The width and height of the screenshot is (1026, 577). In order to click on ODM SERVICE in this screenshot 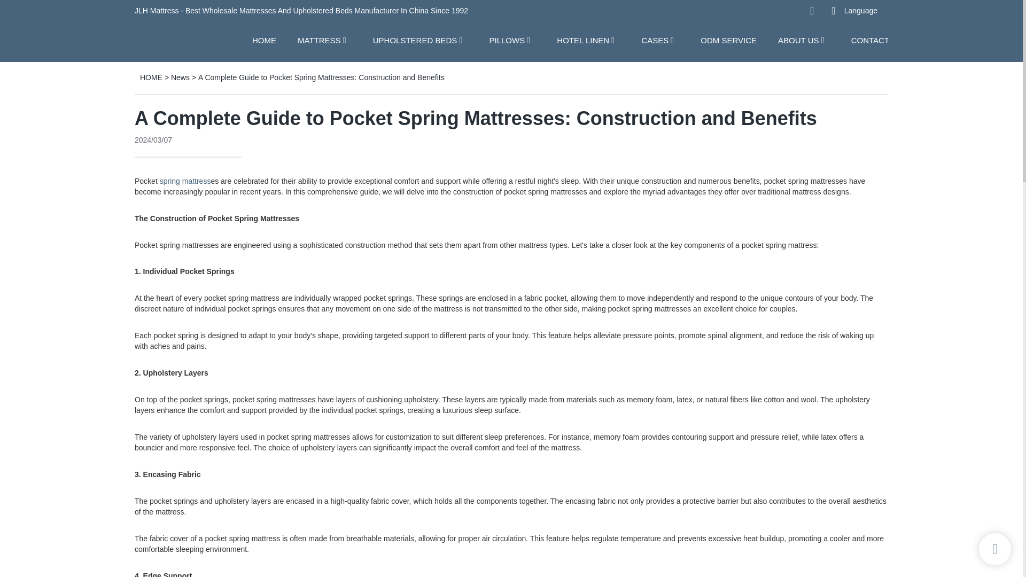, I will do `click(729, 40)`.